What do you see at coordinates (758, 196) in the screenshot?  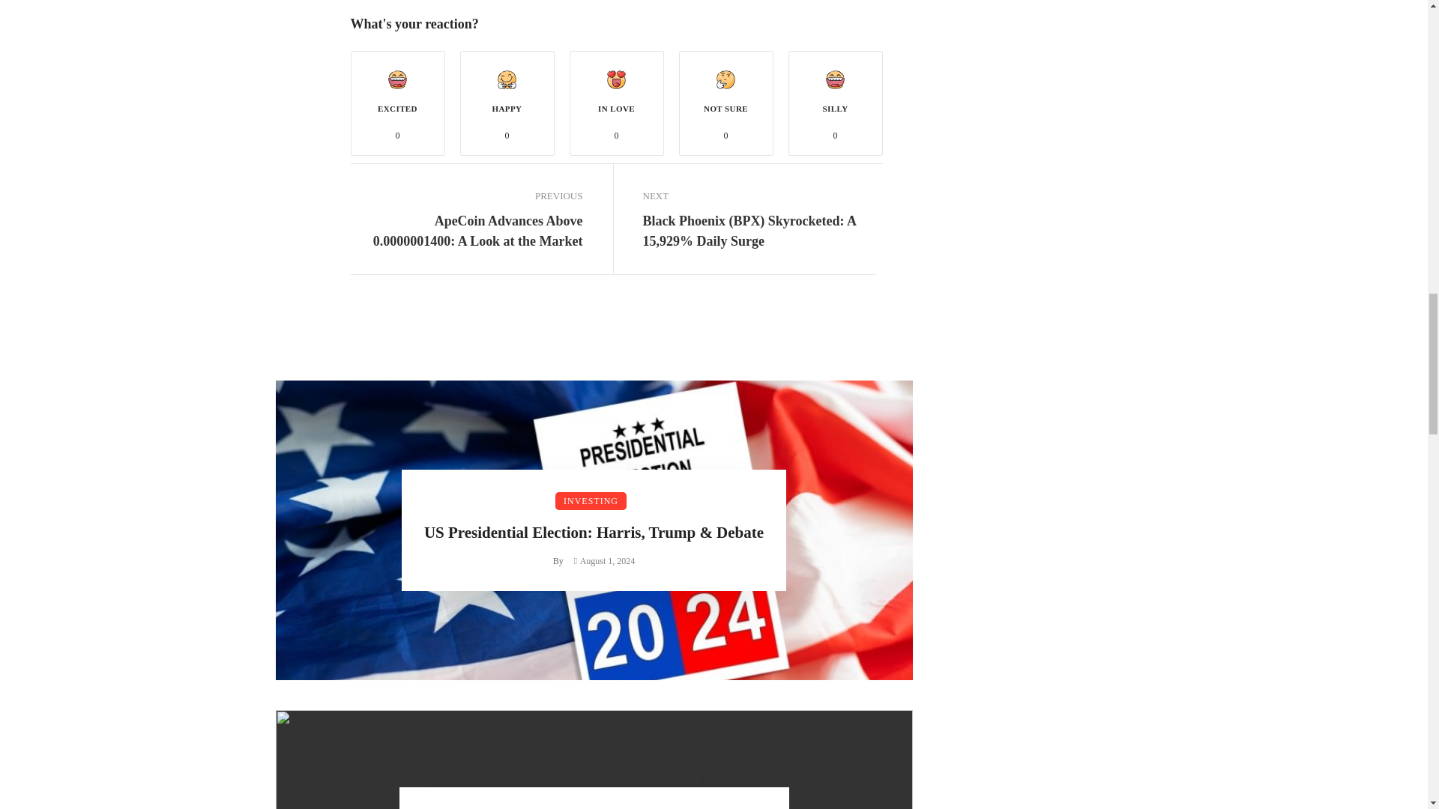 I see `NEXT` at bounding box center [758, 196].